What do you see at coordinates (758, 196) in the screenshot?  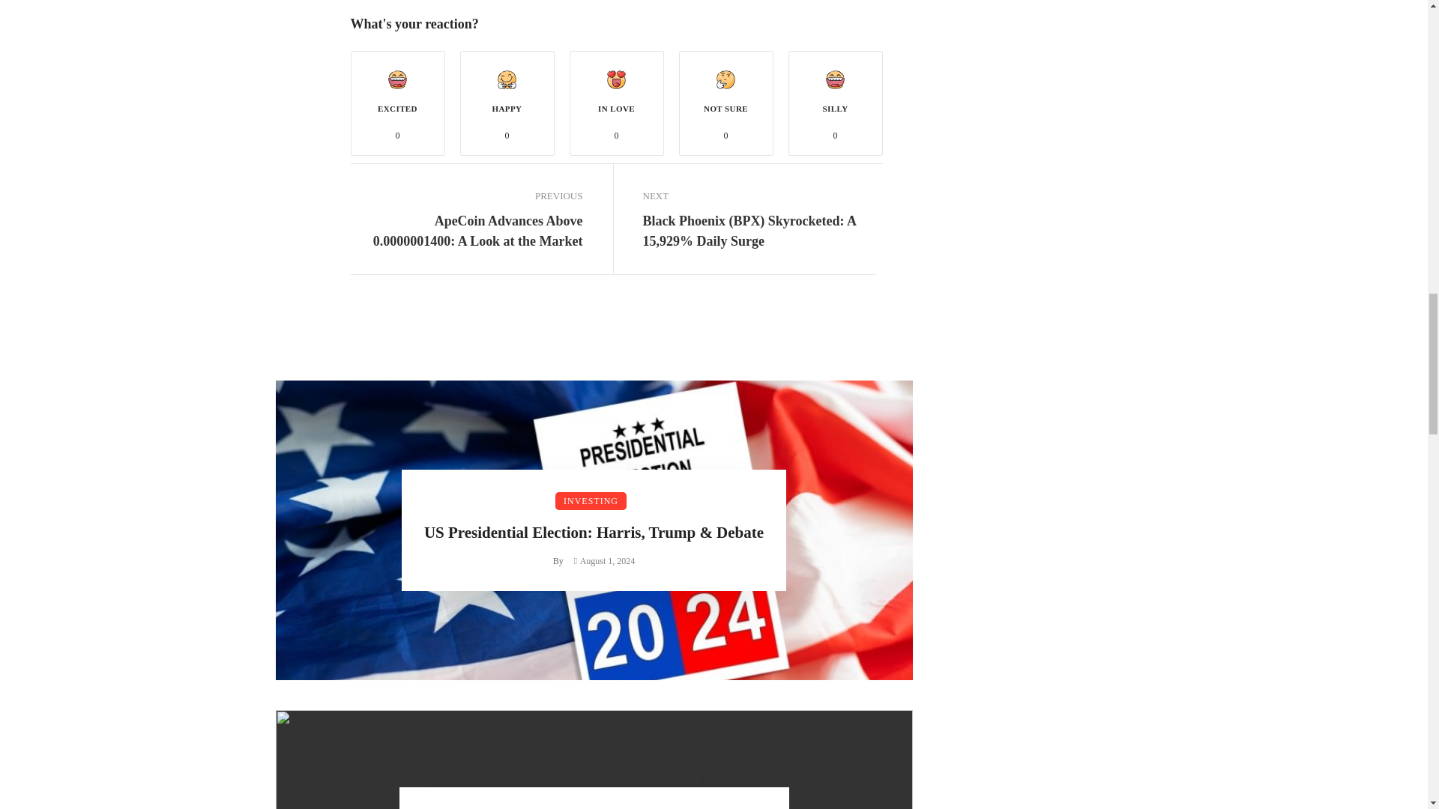 I see `NEXT` at bounding box center [758, 196].